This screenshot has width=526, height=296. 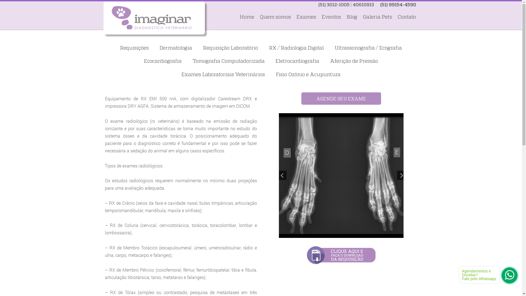 What do you see at coordinates (331, 17) in the screenshot?
I see `Eventos` at bounding box center [331, 17].